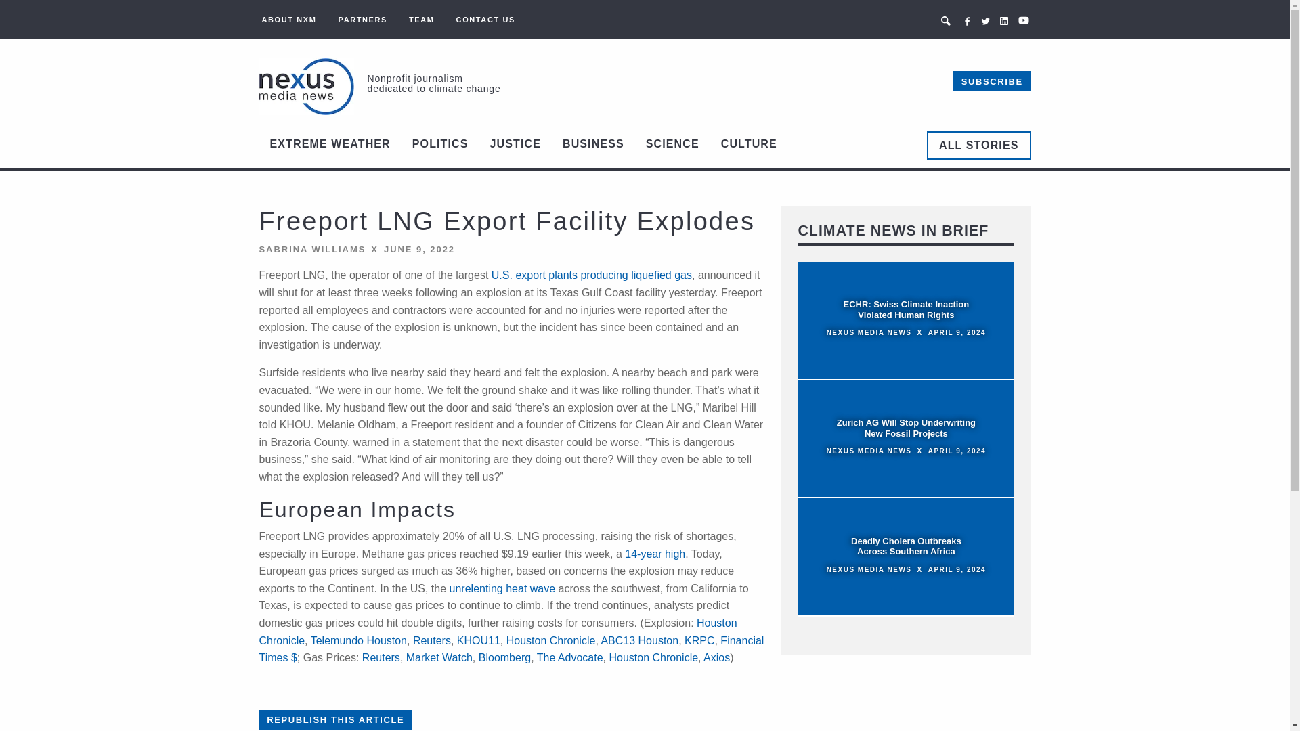 This screenshot has width=1300, height=731. I want to click on SCIENCE, so click(672, 144).